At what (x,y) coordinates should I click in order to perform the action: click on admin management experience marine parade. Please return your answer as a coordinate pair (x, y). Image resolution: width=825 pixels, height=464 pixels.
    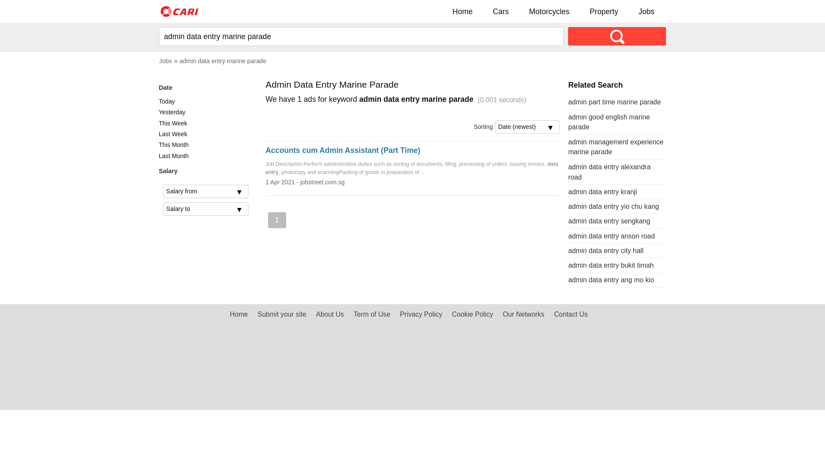
    Looking at the image, I should click on (616, 147).